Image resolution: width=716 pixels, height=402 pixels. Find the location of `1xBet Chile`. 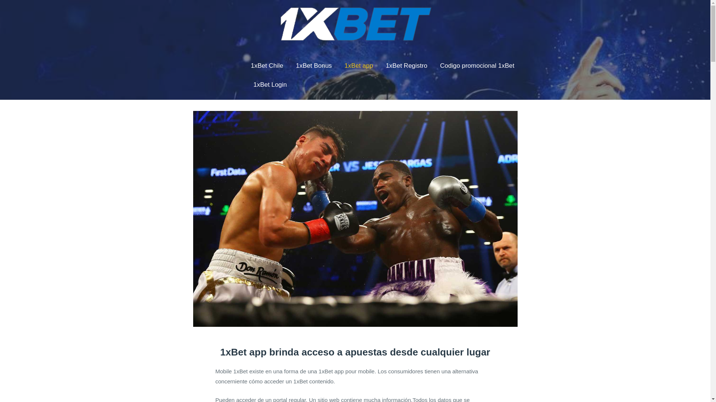

1xBet Chile is located at coordinates (267, 66).